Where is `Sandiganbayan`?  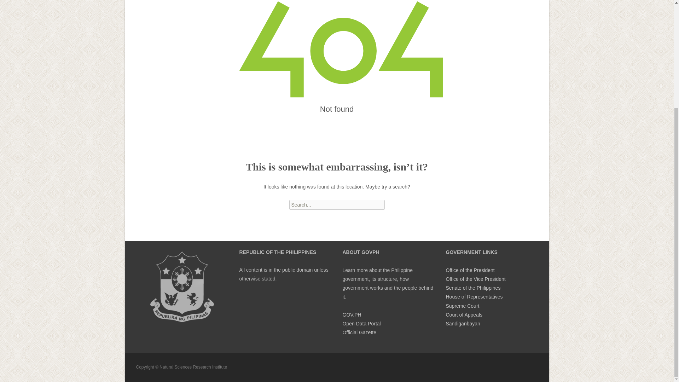
Sandiganbayan is located at coordinates (463, 324).